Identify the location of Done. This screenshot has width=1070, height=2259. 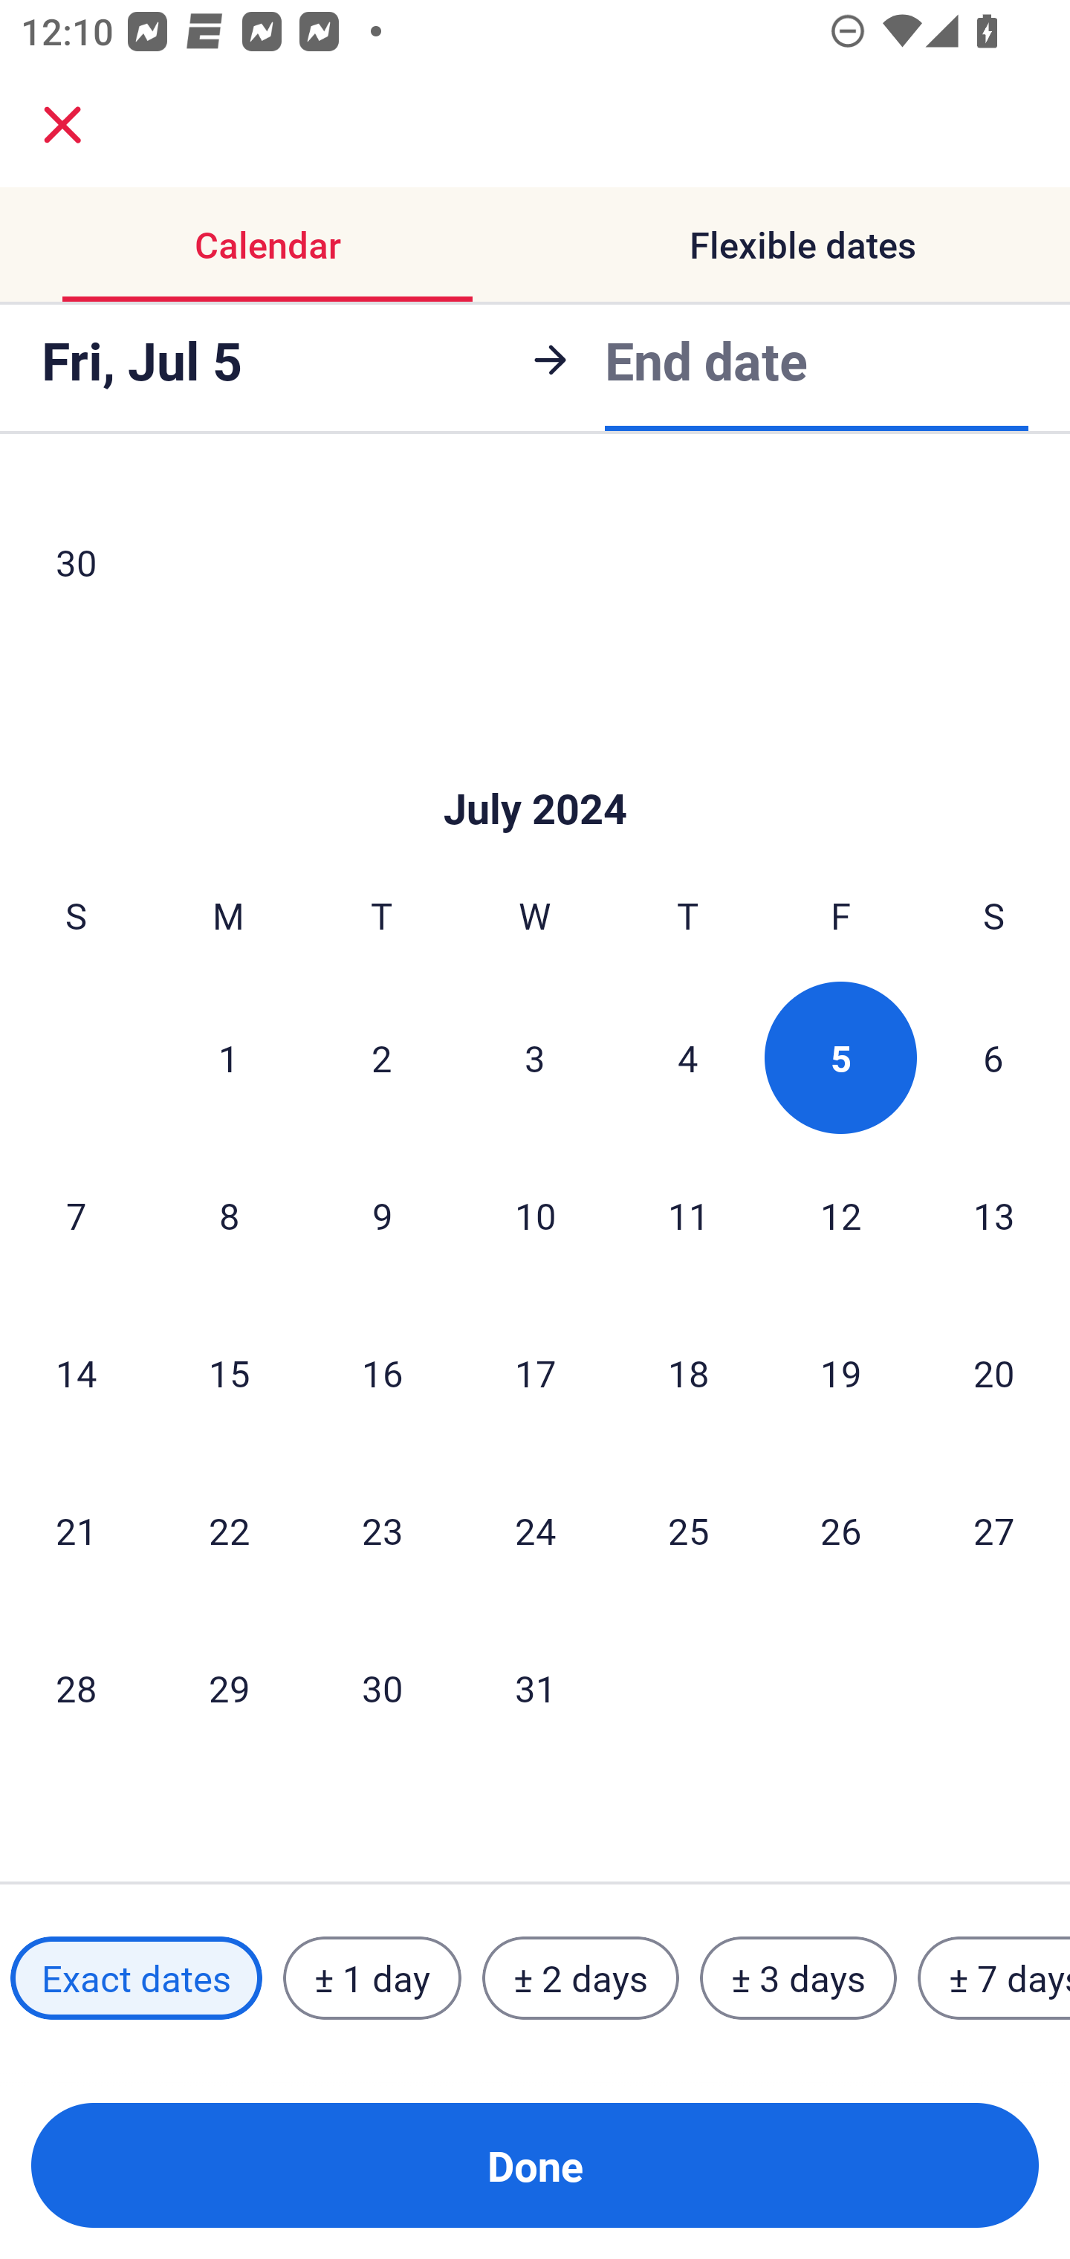
(535, 2165).